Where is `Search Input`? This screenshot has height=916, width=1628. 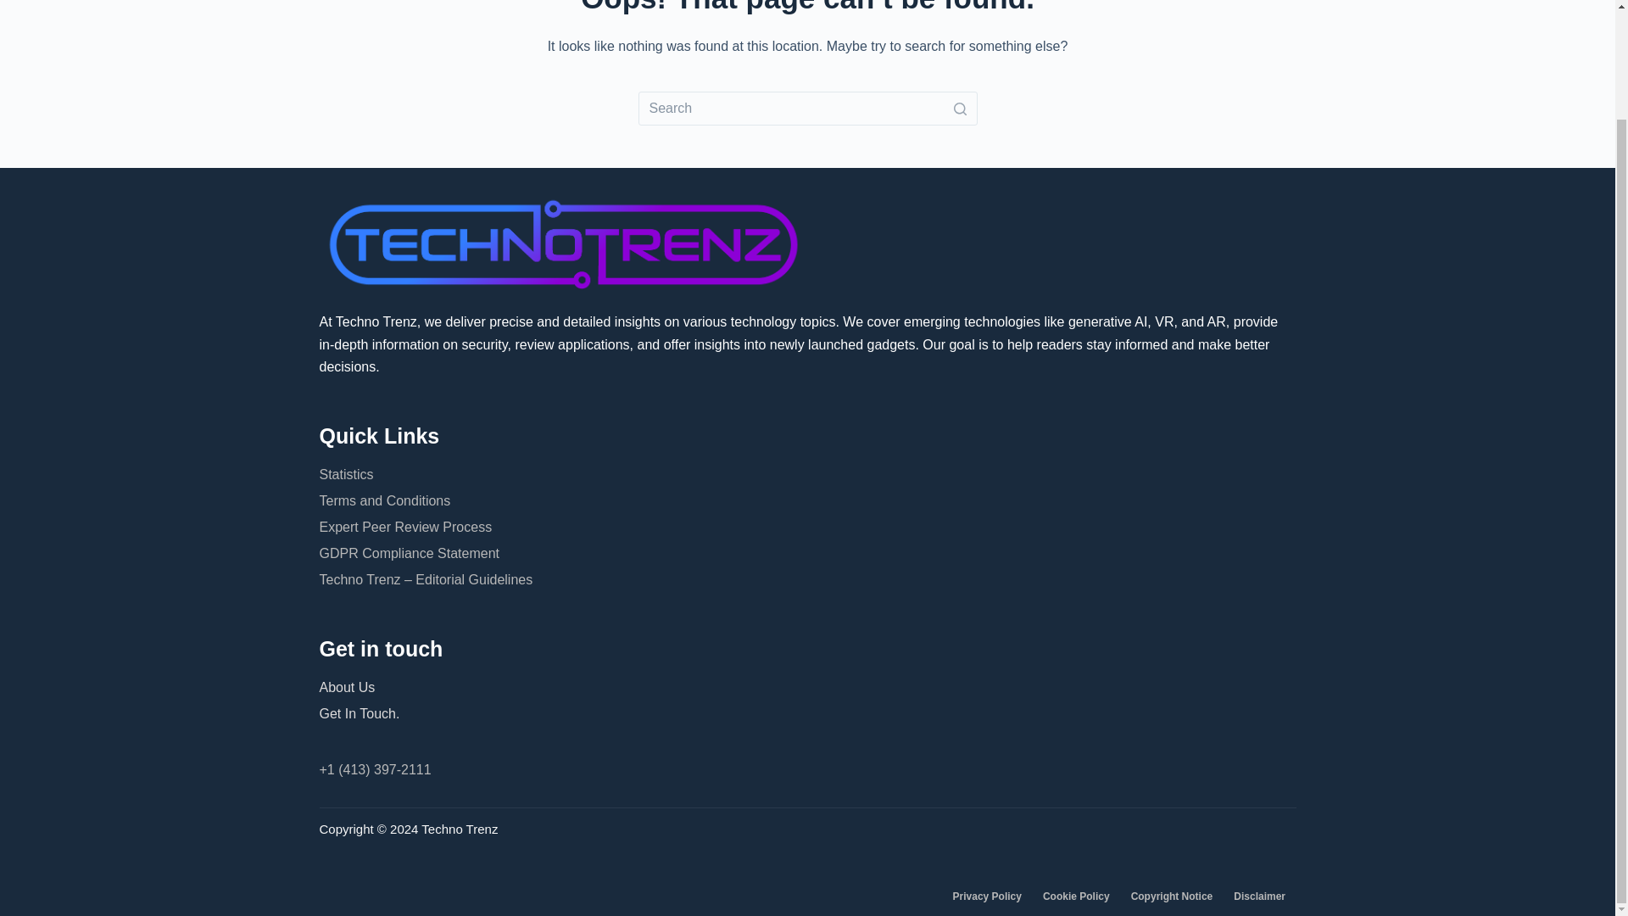
Search Input is located at coordinates (807, 109).